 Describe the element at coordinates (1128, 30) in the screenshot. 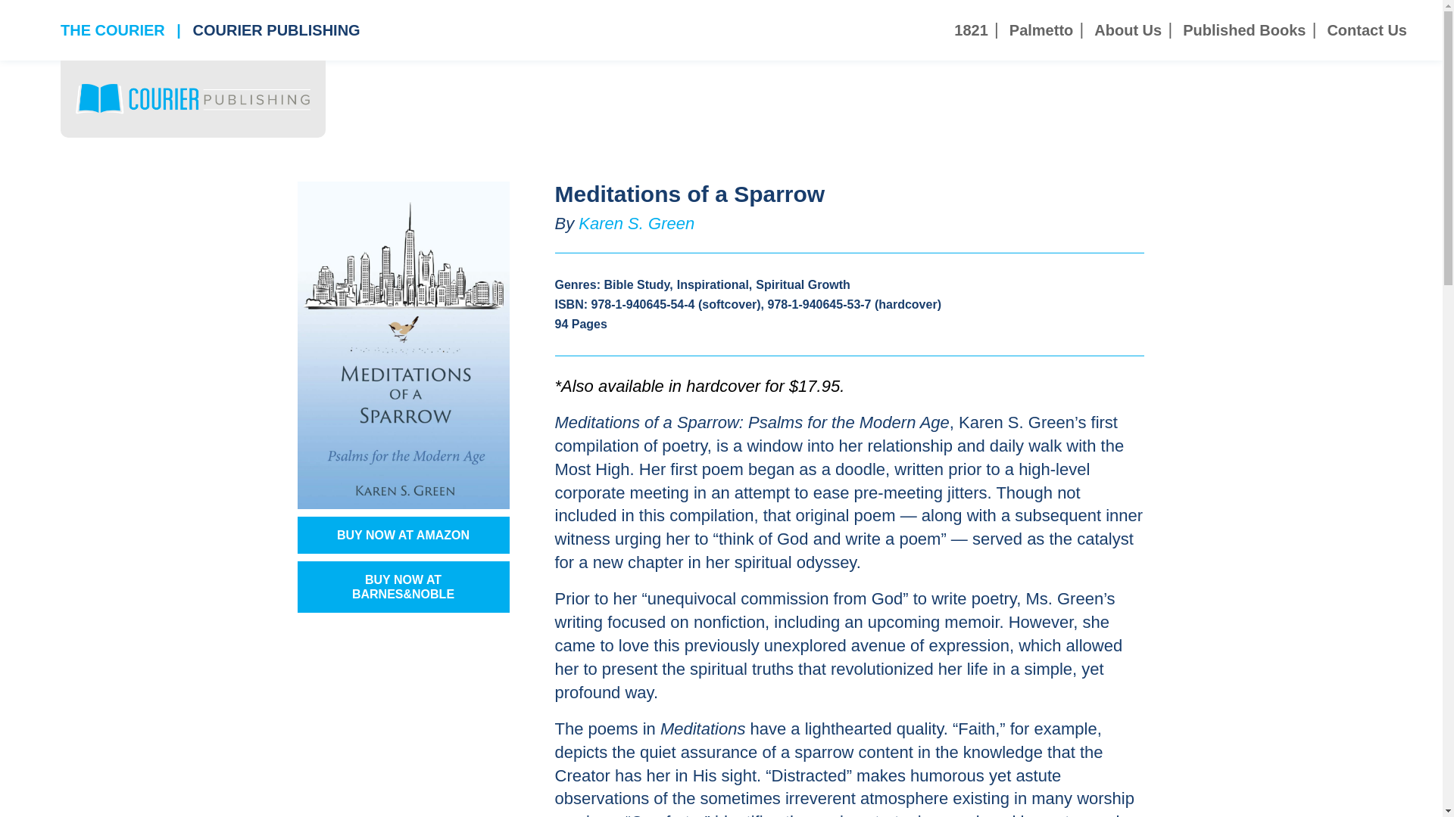

I see `About Us` at that location.